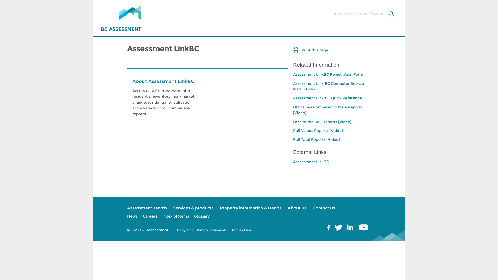 This screenshot has width=498, height=280. I want to click on Index of forms, so click(176, 216).